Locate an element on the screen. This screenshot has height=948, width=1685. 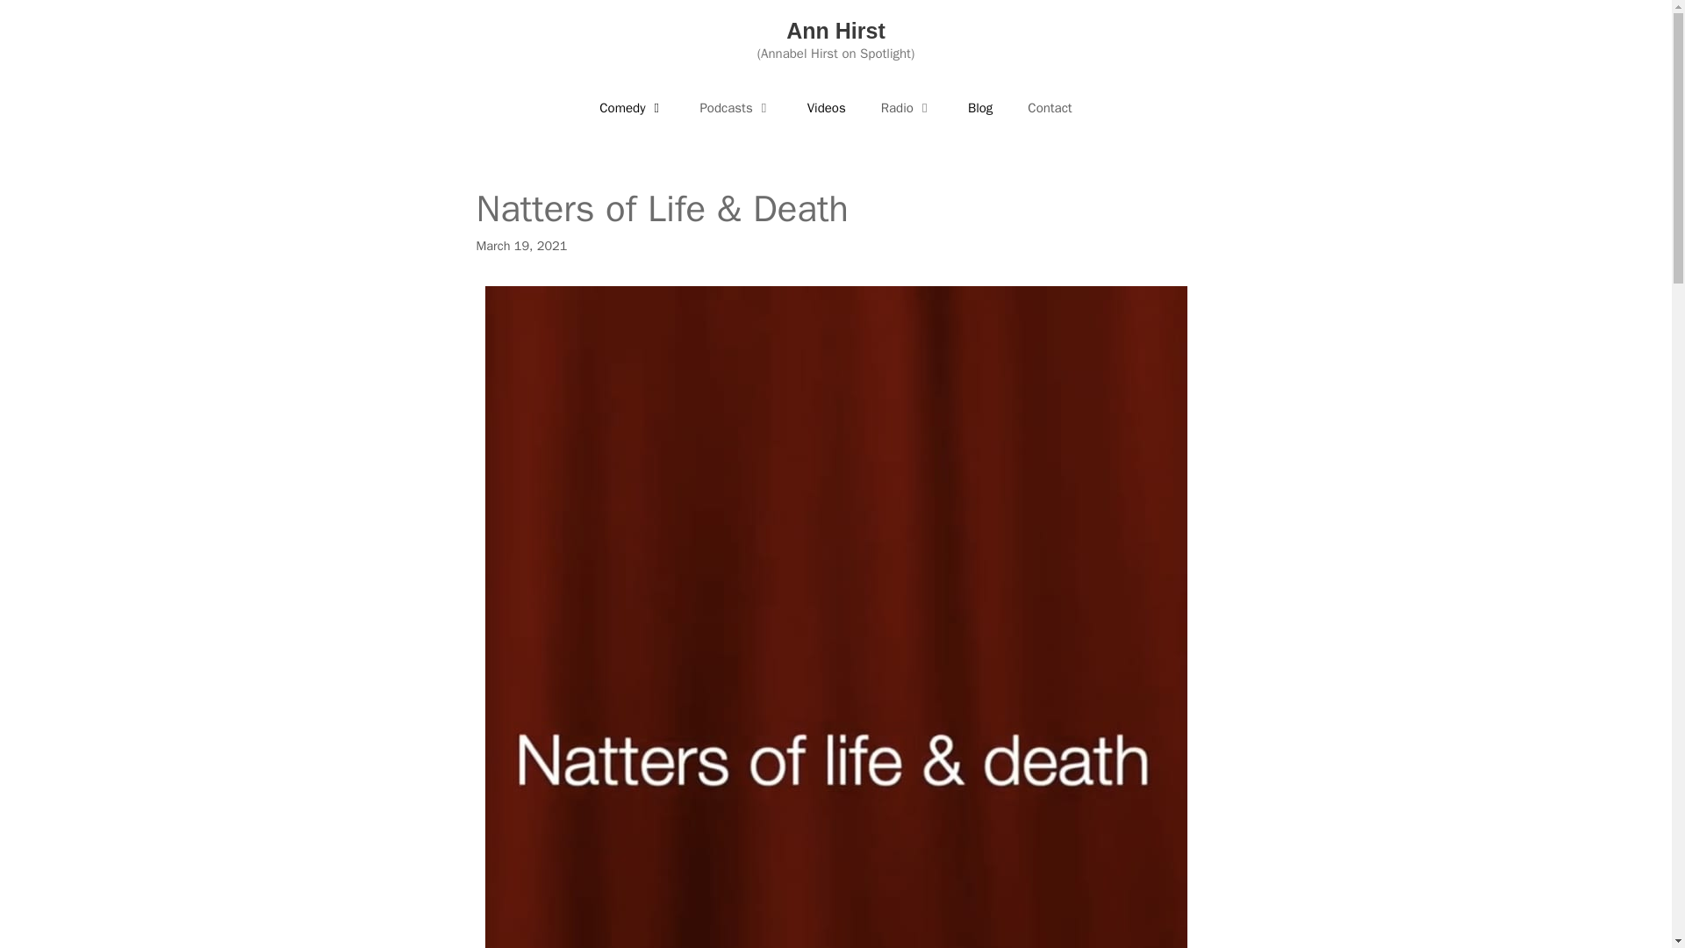
Comedy is located at coordinates (632, 107).